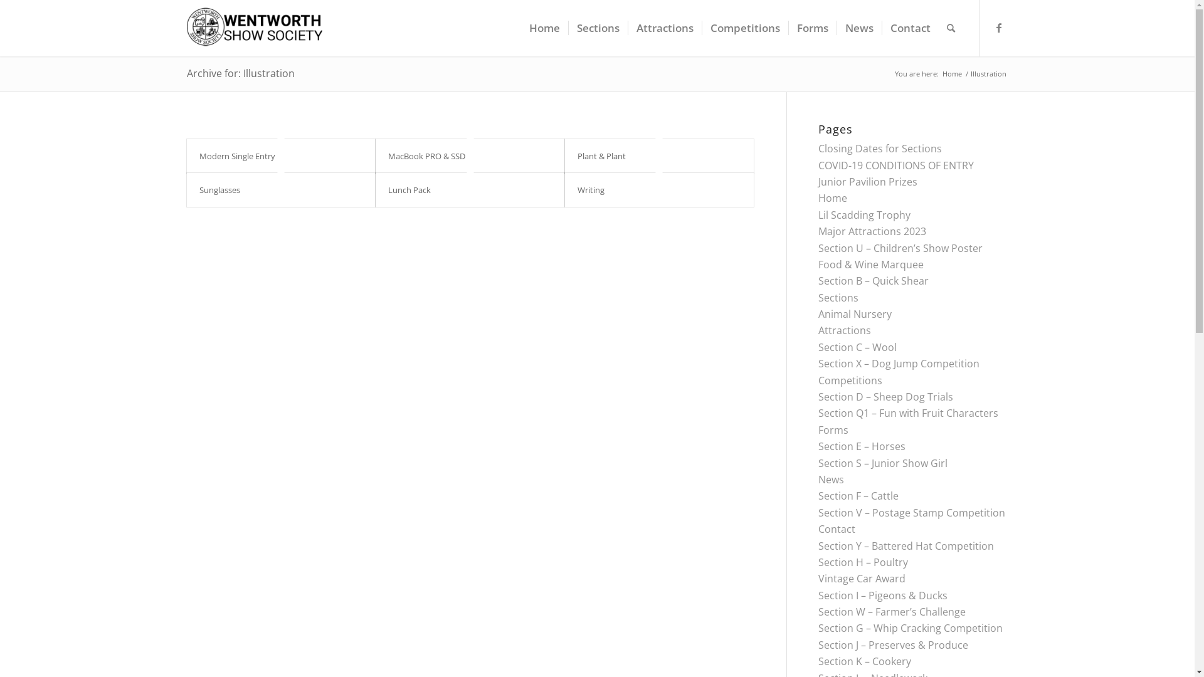 The width and height of the screenshot is (1204, 677). What do you see at coordinates (544, 28) in the screenshot?
I see `Home` at bounding box center [544, 28].